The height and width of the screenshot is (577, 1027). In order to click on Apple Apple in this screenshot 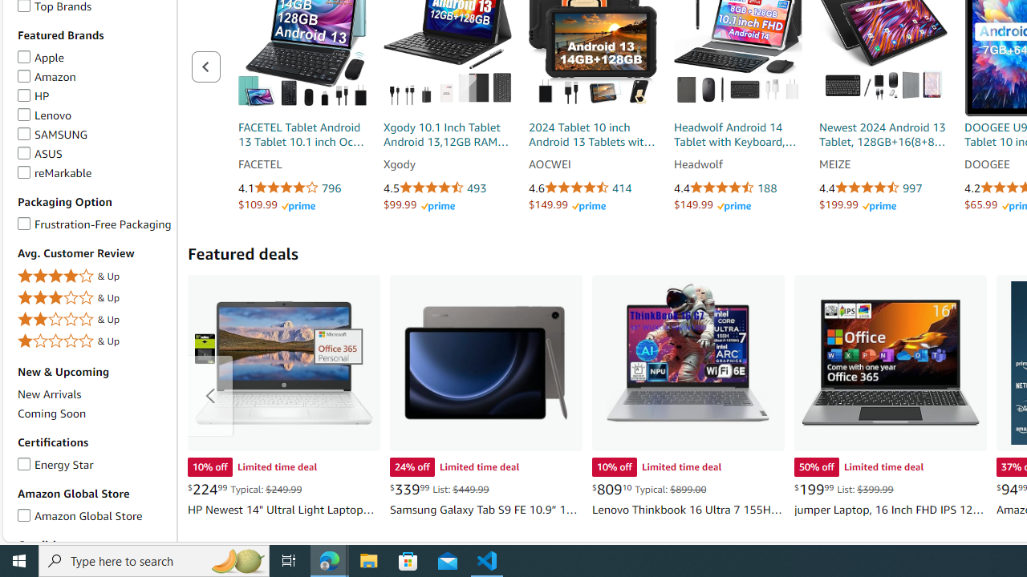, I will do `click(40, 56)`.